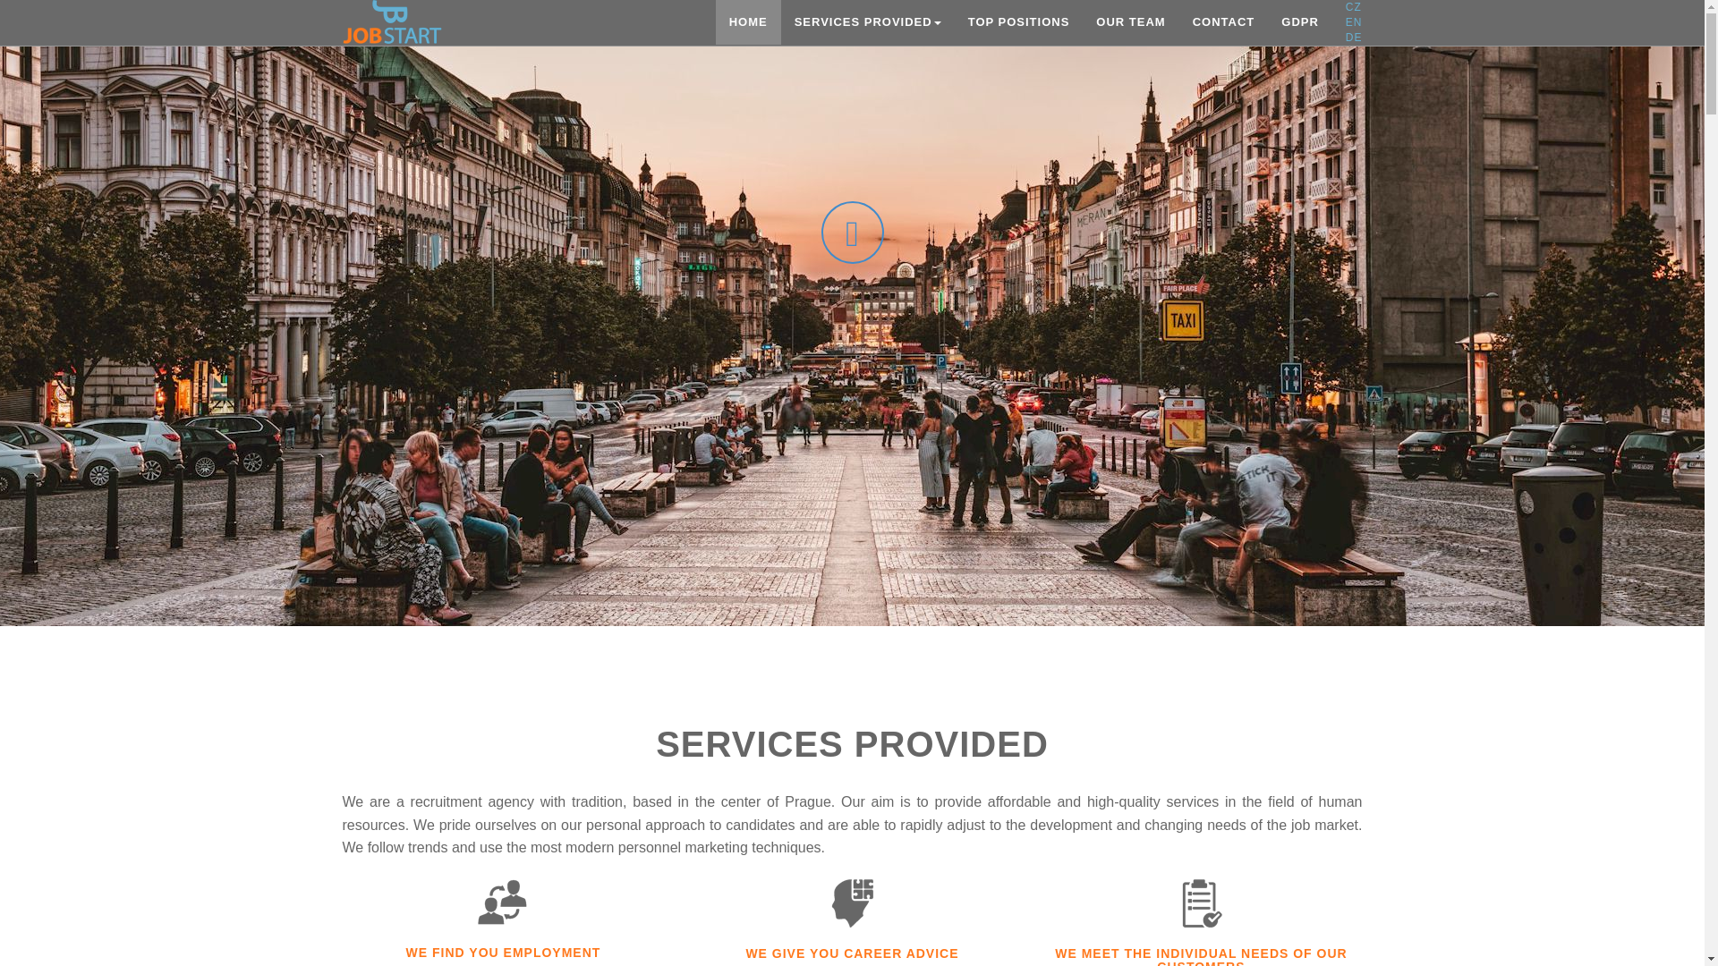  Describe the element at coordinates (1019, 21) in the screenshot. I see `TOP POSITIONS` at that location.